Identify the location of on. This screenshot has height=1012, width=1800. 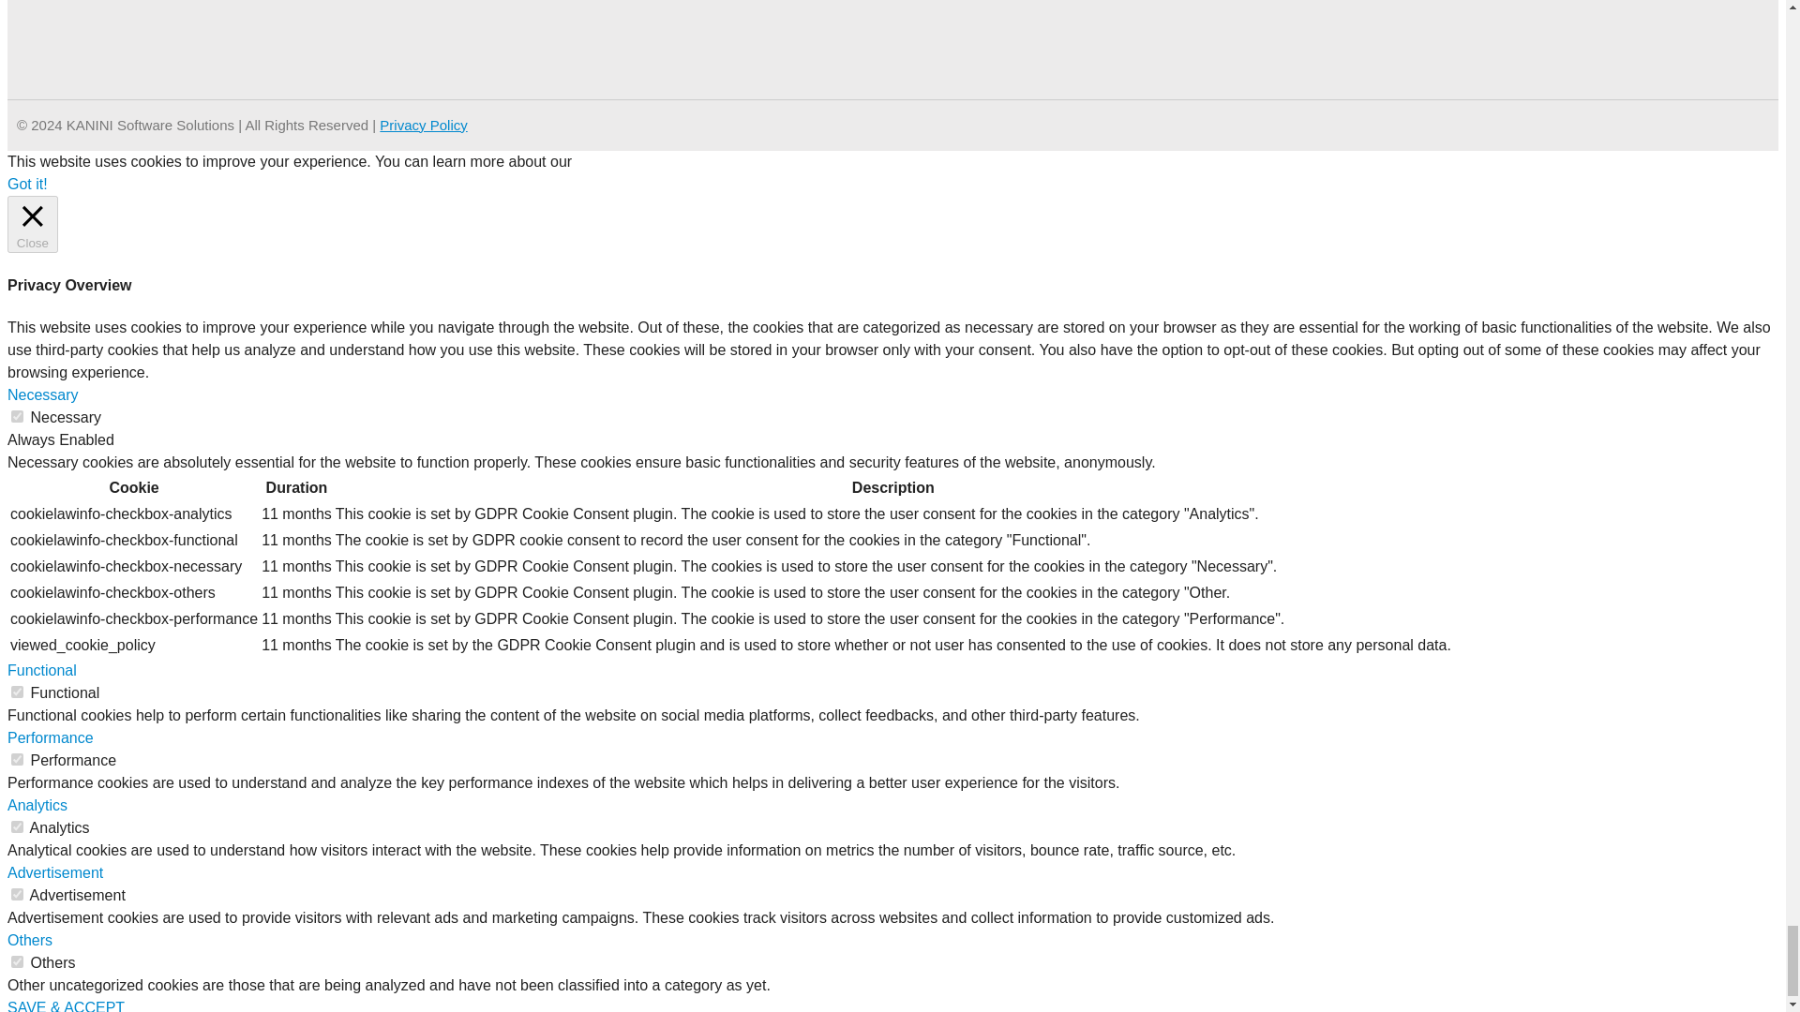
(17, 894).